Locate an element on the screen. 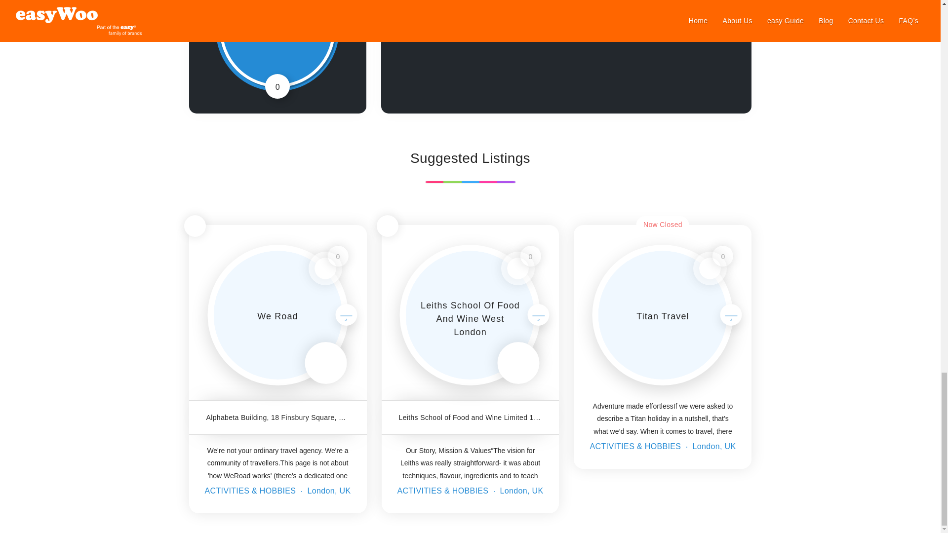 Image resolution: width=948 pixels, height=533 pixels. Is it Near Me? is located at coordinates (387, 226).